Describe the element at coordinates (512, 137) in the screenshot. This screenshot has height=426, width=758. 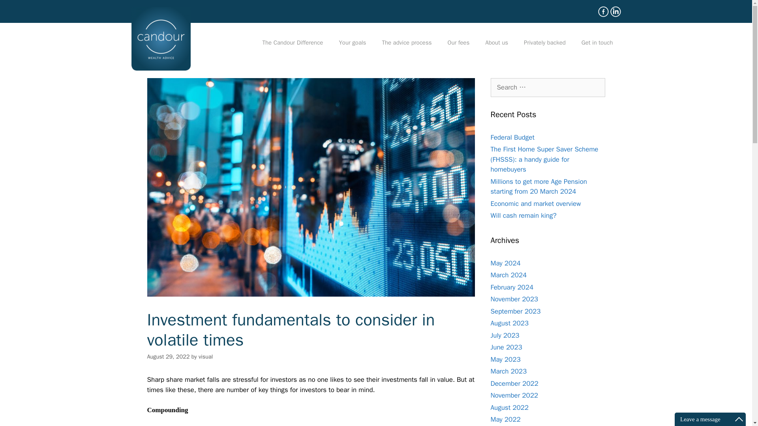
I see `Federal Budget` at that location.